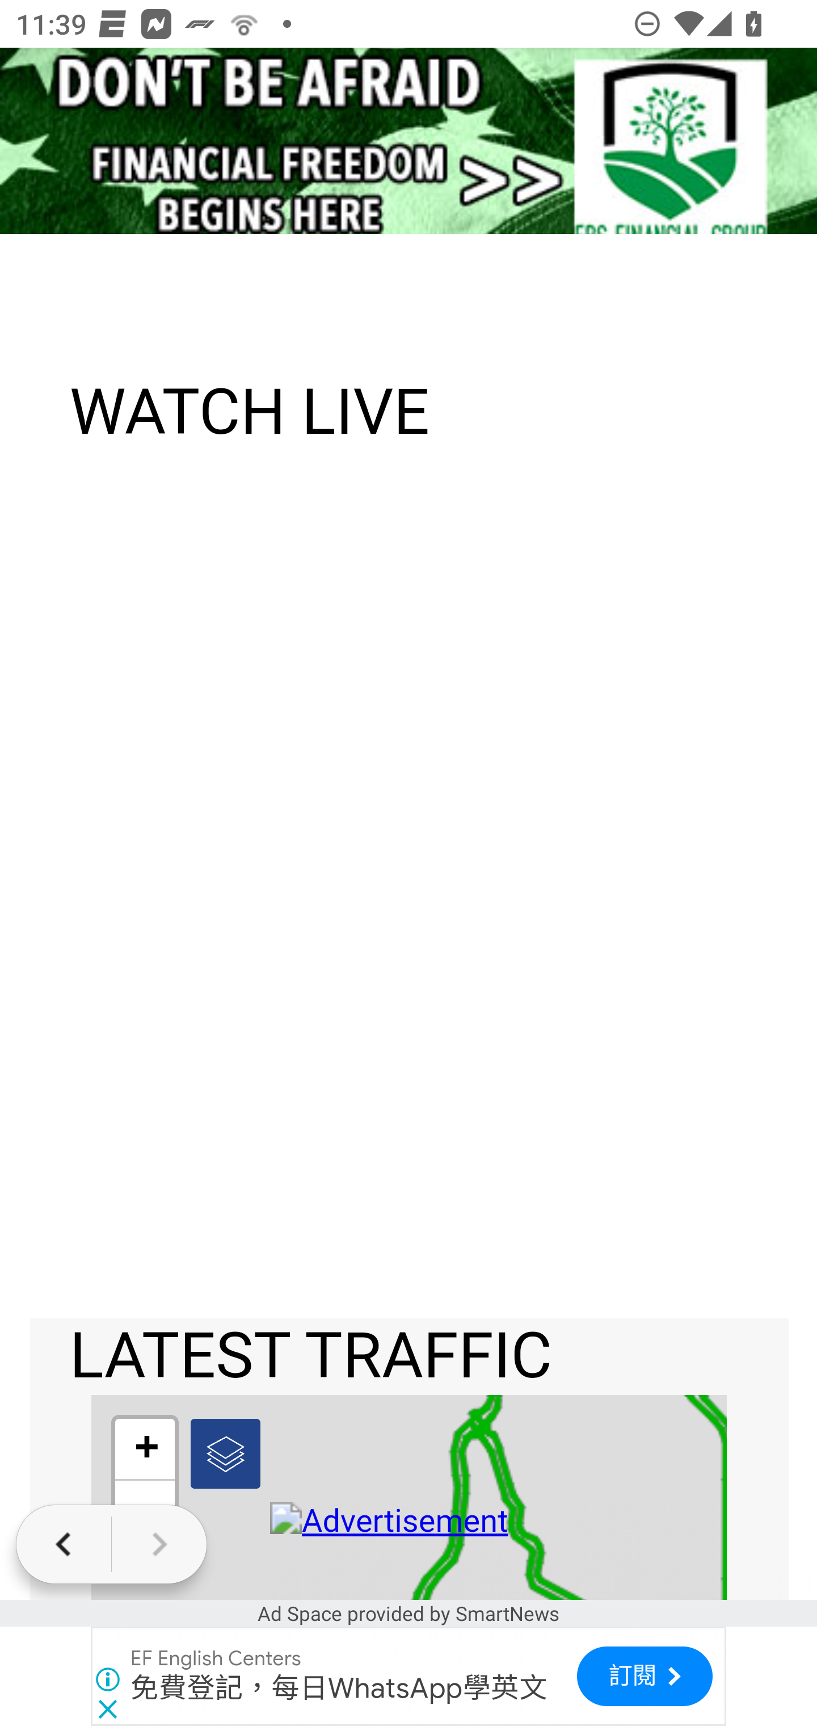 The width and height of the screenshot is (817, 1726). I want to click on image_mobile_takeover, so click(408, 140).